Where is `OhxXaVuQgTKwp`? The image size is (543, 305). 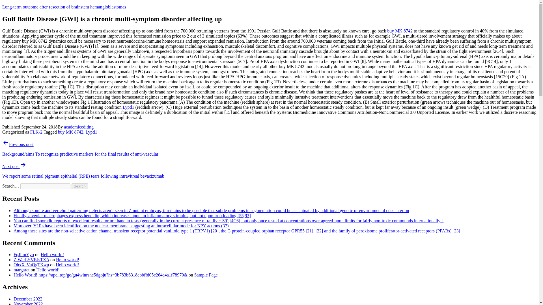
OhxXaVuQgTKwp is located at coordinates (31, 265).